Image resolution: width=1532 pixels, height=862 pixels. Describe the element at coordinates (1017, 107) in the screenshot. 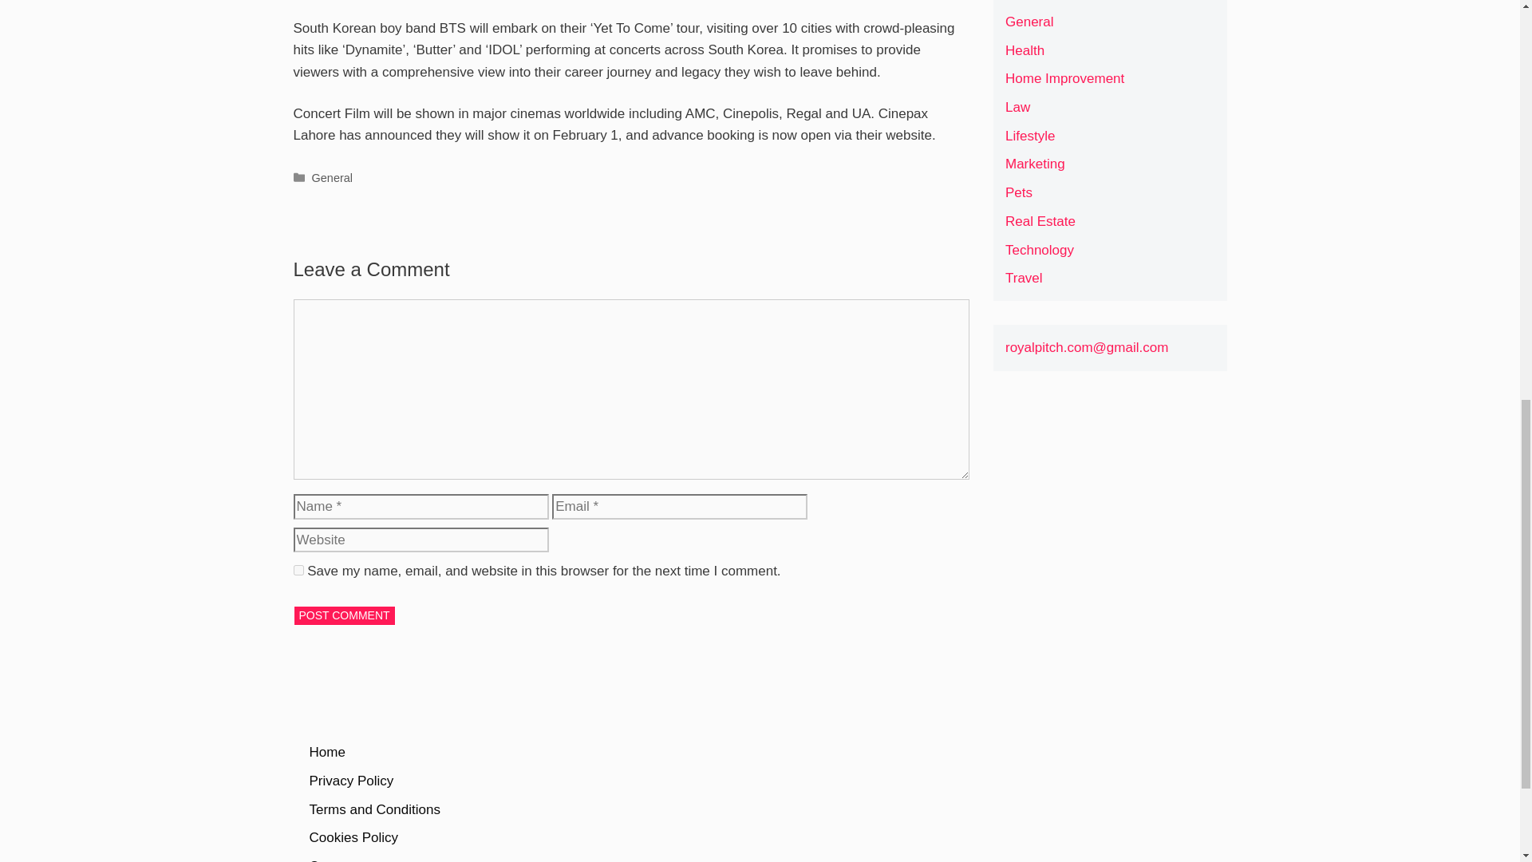

I see `Law` at that location.